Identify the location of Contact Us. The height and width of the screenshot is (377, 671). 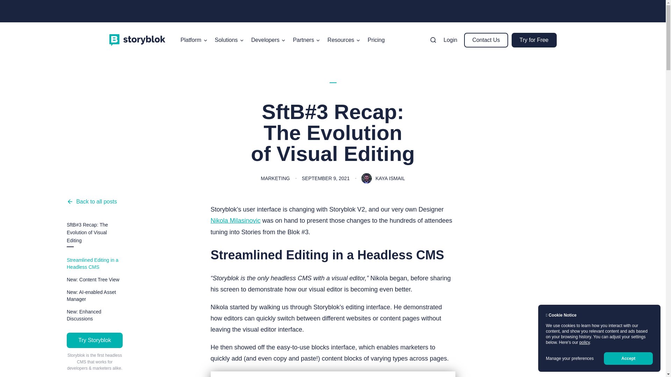
(486, 40).